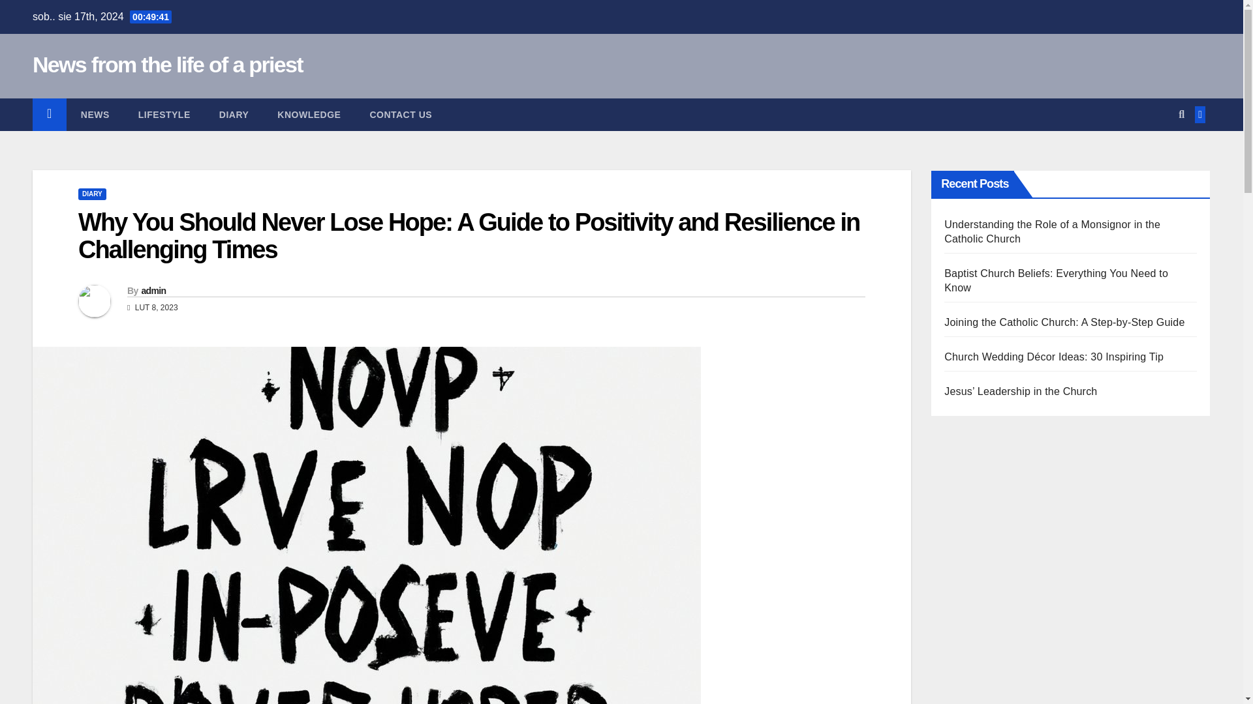  What do you see at coordinates (164, 115) in the screenshot?
I see `Lifestyle` at bounding box center [164, 115].